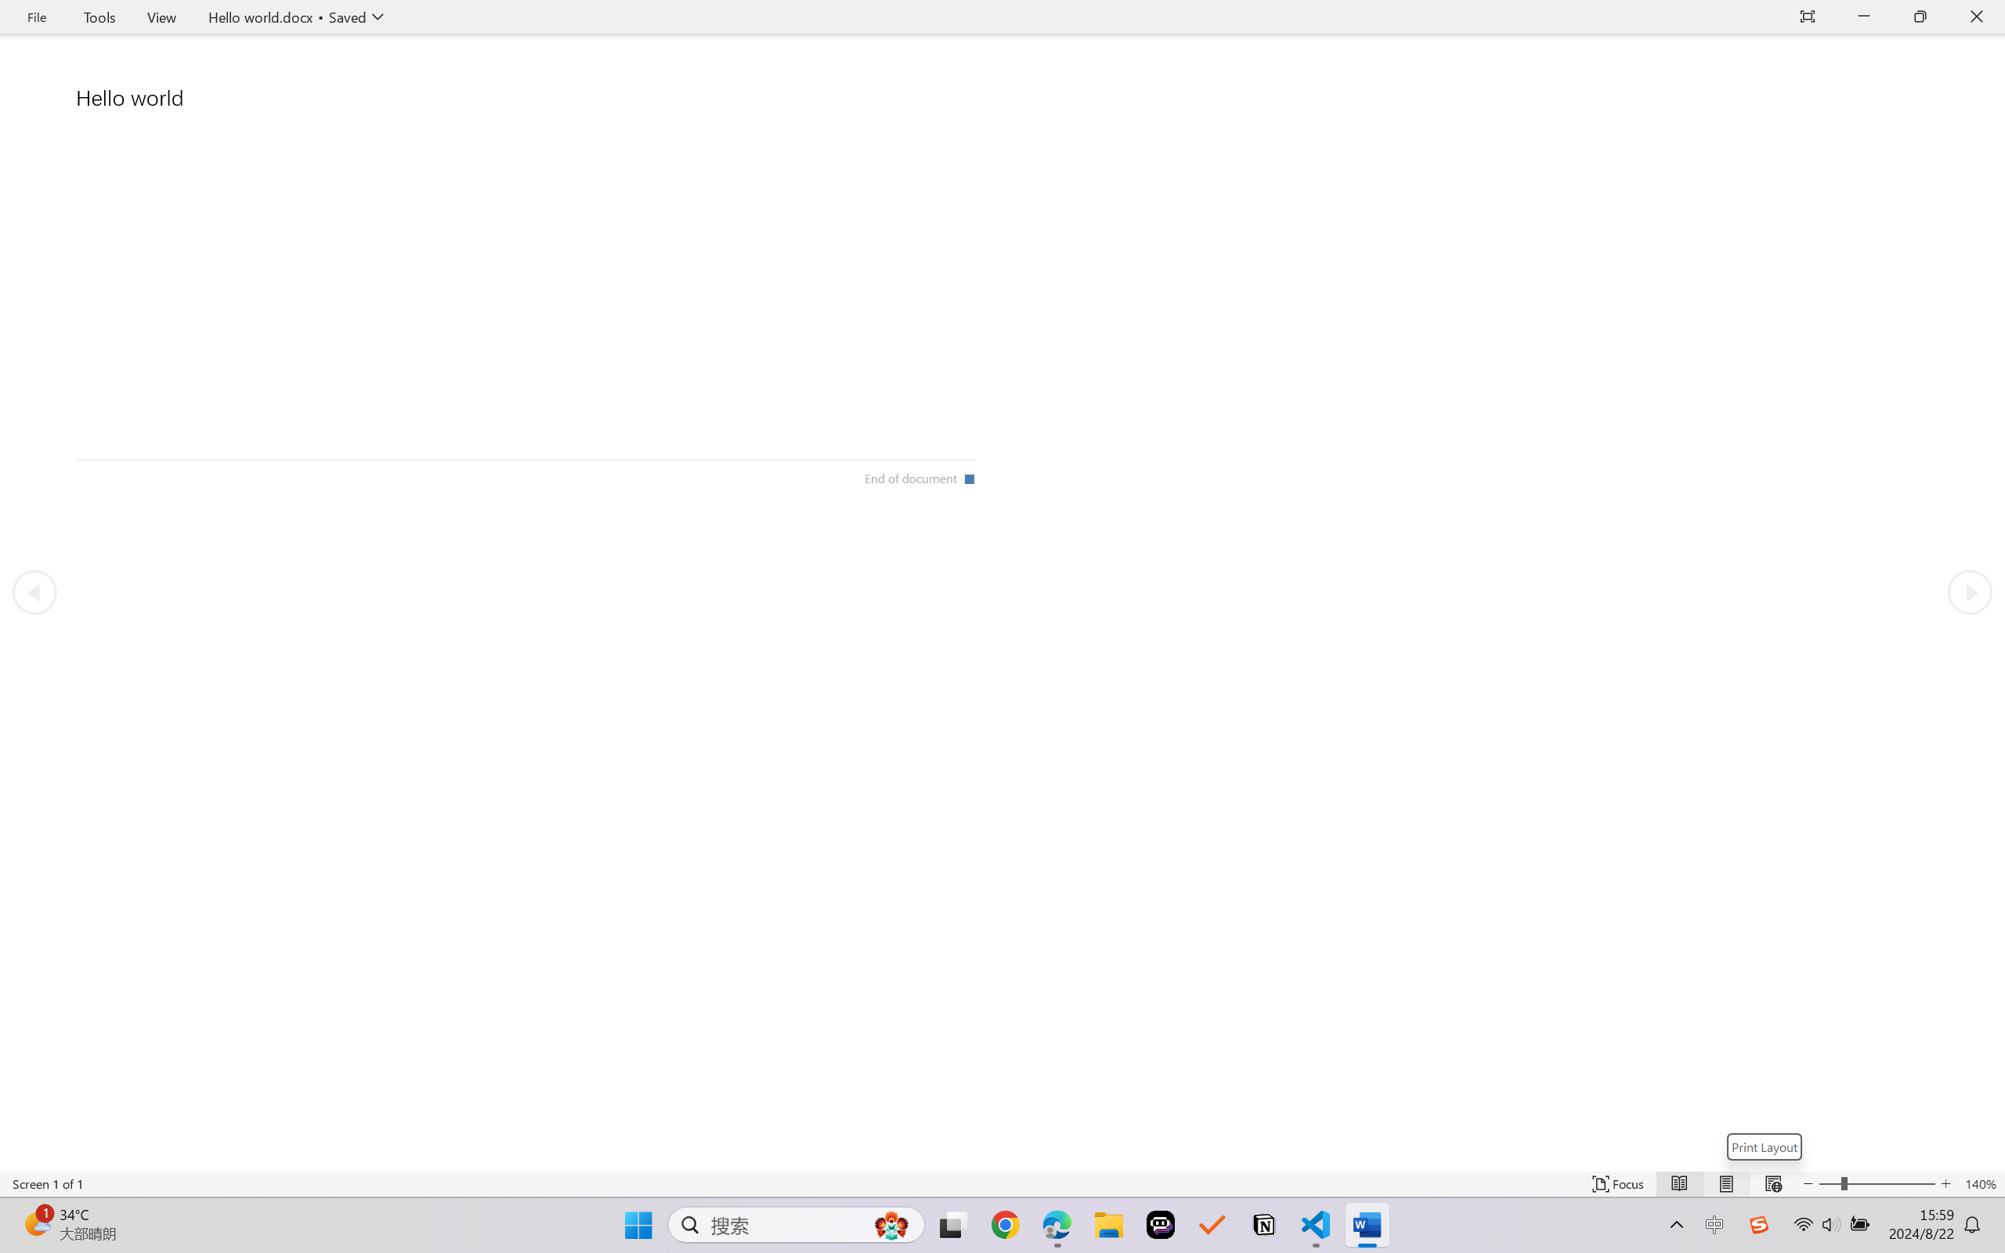 This screenshot has height=1253, width=2005. What do you see at coordinates (1808, 1184) in the screenshot?
I see `Decrease Text Size` at bounding box center [1808, 1184].